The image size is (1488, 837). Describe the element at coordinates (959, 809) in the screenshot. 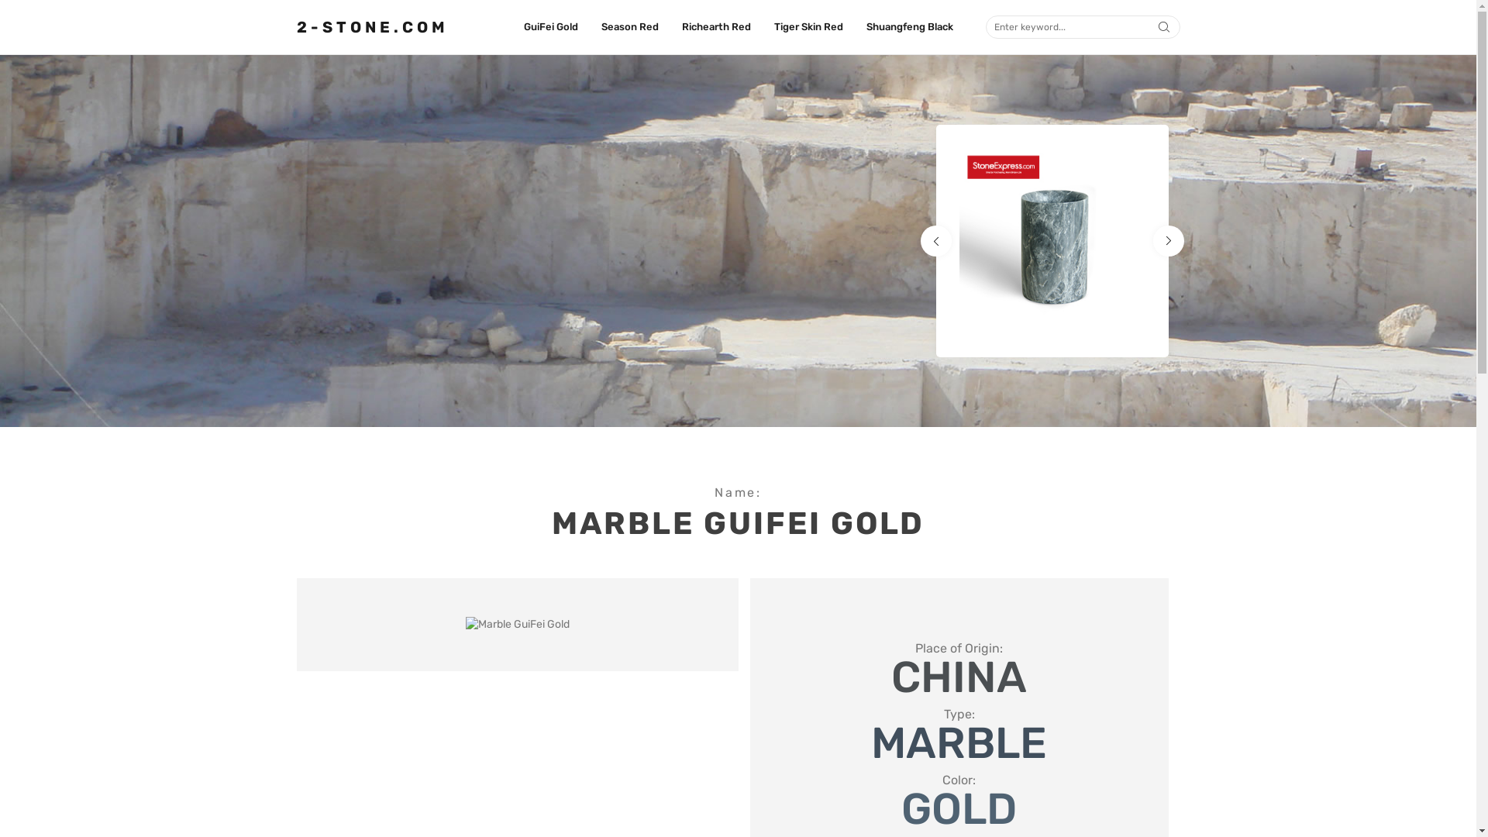

I see `GOLD` at that location.